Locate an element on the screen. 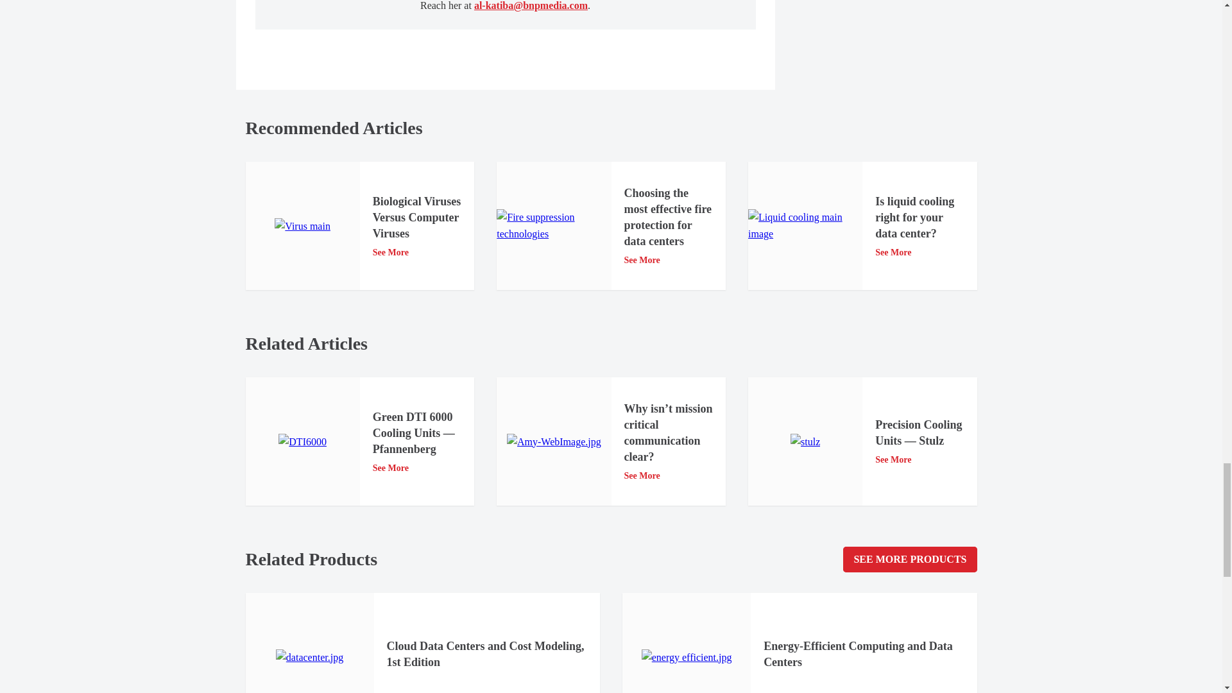 The width and height of the screenshot is (1232, 693). energy efficient.jpg is located at coordinates (687, 657).